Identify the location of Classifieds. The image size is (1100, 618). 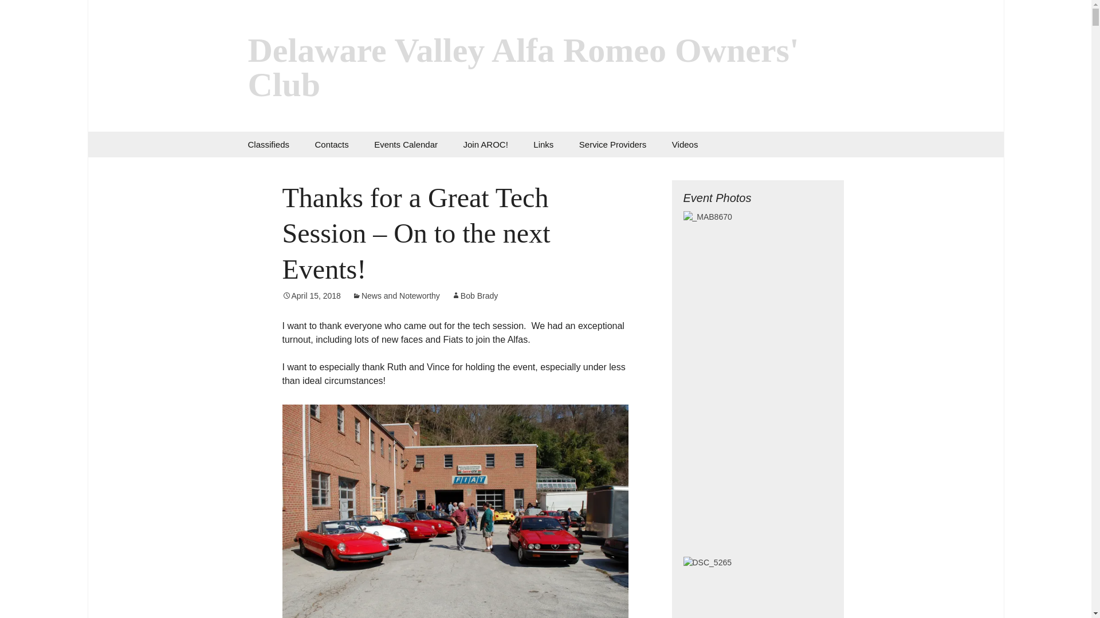
(268, 144).